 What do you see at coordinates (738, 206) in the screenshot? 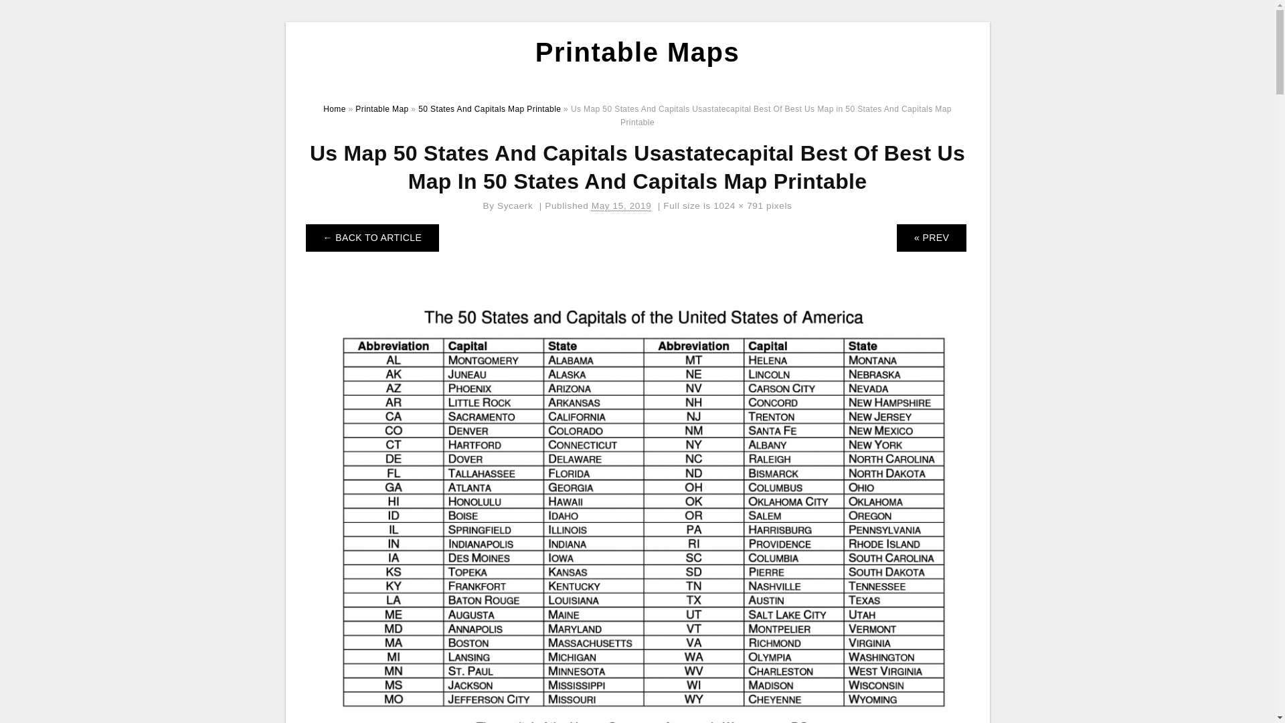
I see `Link to full-size image` at bounding box center [738, 206].